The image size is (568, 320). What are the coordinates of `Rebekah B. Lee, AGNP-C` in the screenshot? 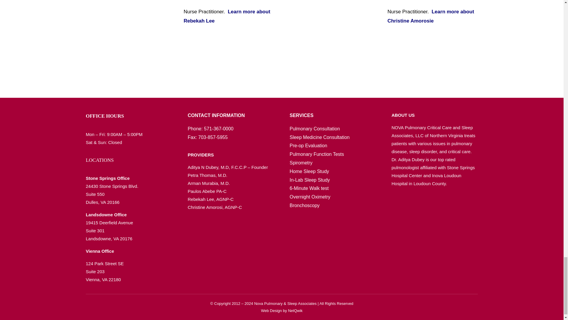 It's located at (130, 28).